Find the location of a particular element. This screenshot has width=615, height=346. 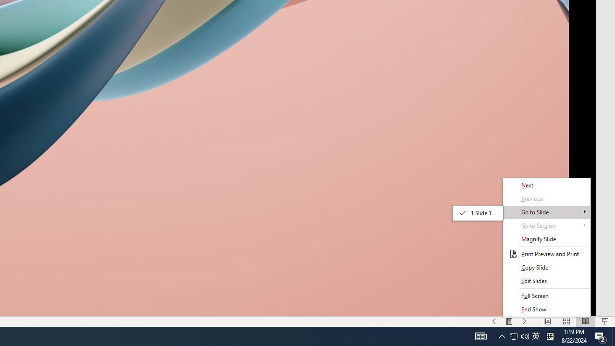

Copy Slide is located at coordinates (536, 336).